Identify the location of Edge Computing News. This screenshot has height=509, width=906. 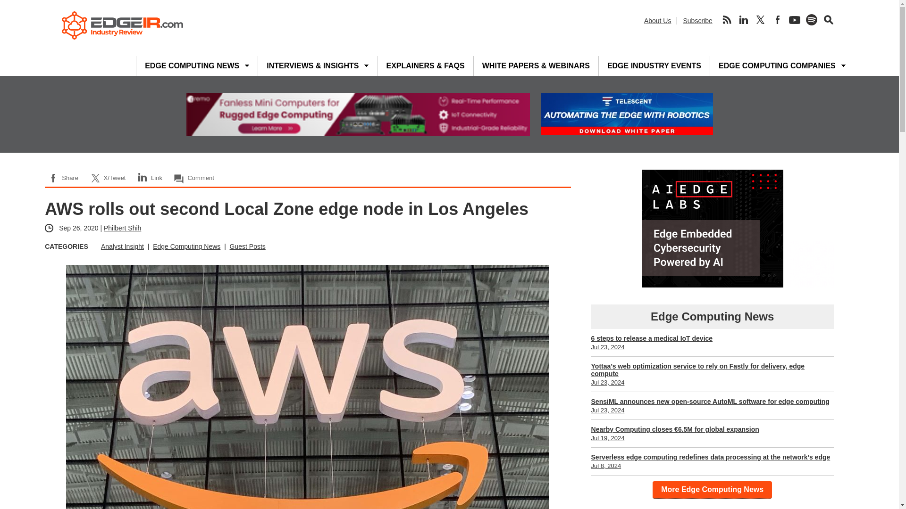
(192, 66).